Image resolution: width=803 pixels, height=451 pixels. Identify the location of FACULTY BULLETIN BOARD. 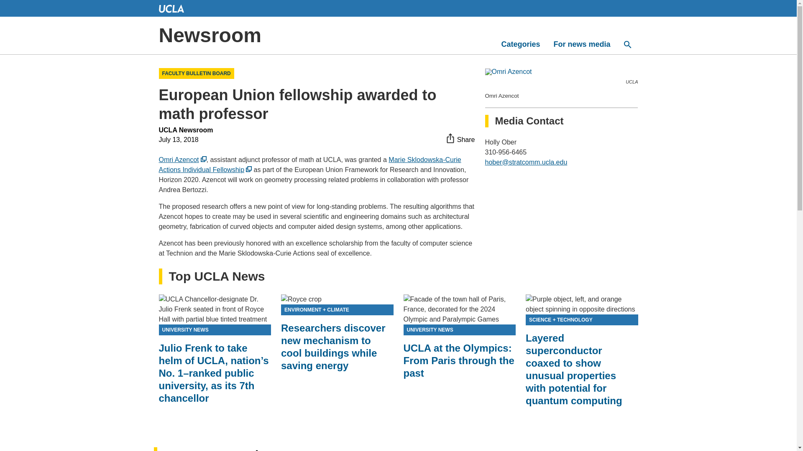
(197, 73).